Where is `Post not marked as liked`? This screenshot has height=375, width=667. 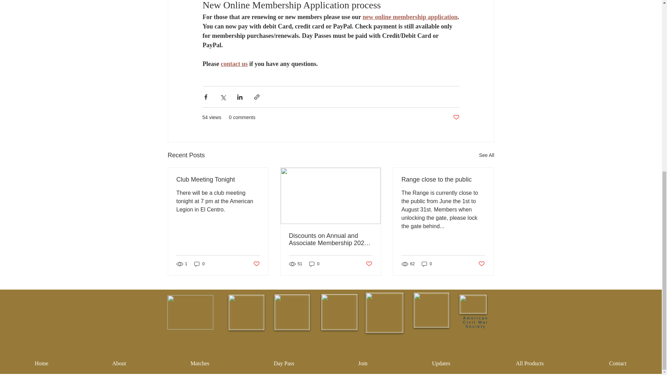 Post not marked as liked is located at coordinates (256, 264).